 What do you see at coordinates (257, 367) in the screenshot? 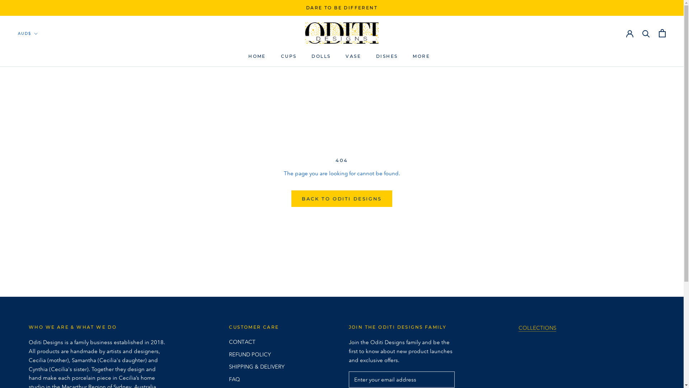
I see `SHIPPING & DELIVERY` at bounding box center [257, 367].